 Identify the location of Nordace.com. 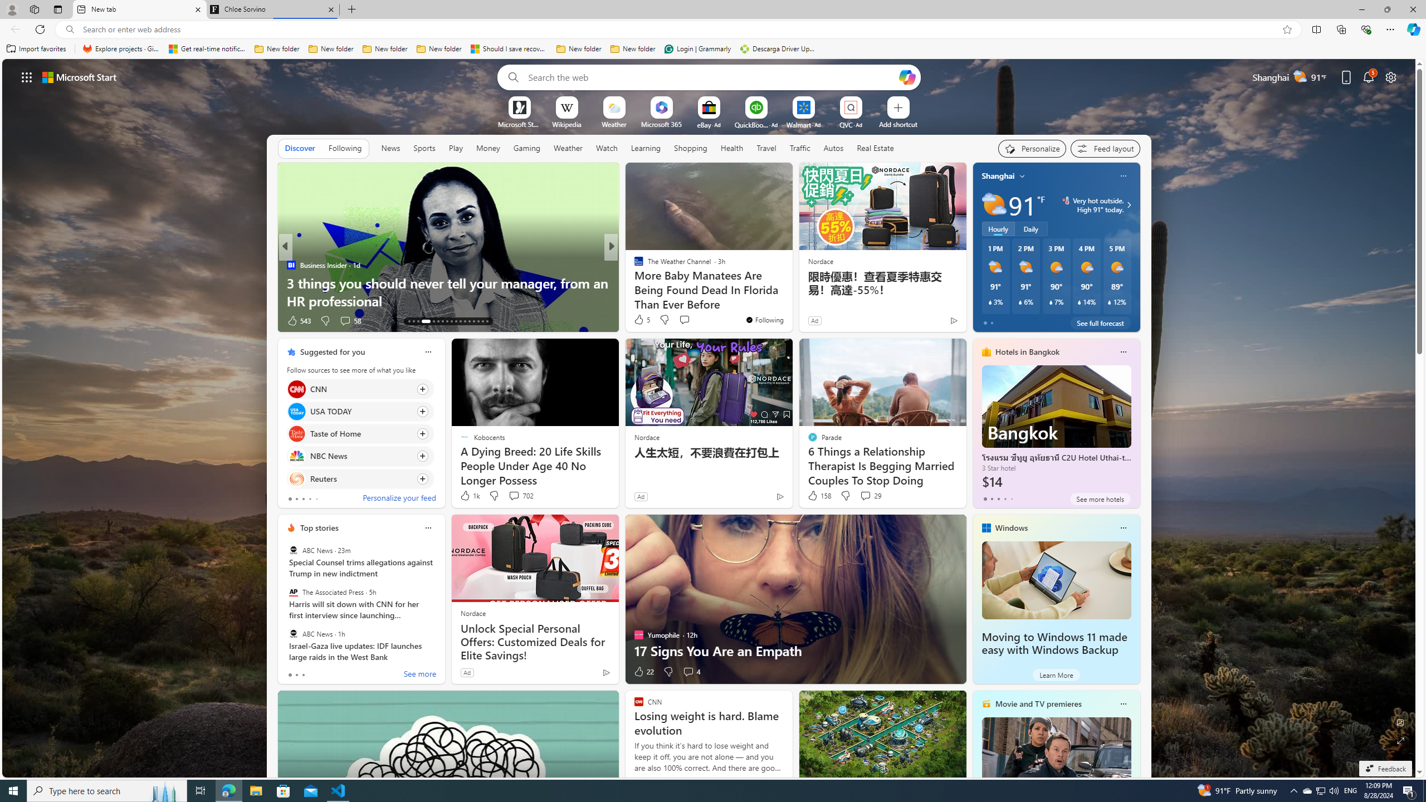
(649, 282).